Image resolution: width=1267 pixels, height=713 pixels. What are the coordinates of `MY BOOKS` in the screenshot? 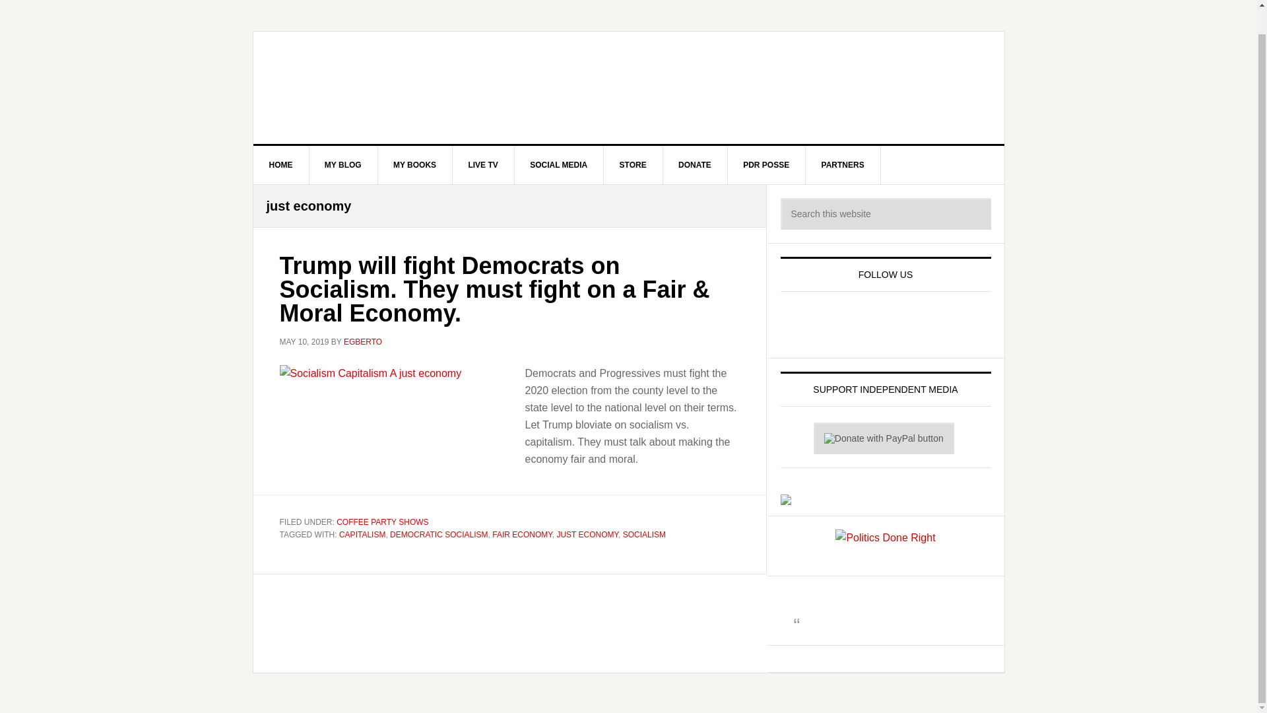 It's located at (414, 165).